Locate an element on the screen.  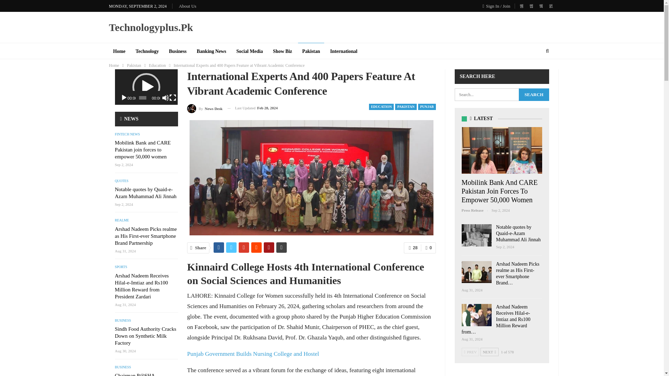
Pakistan is located at coordinates (134, 65).